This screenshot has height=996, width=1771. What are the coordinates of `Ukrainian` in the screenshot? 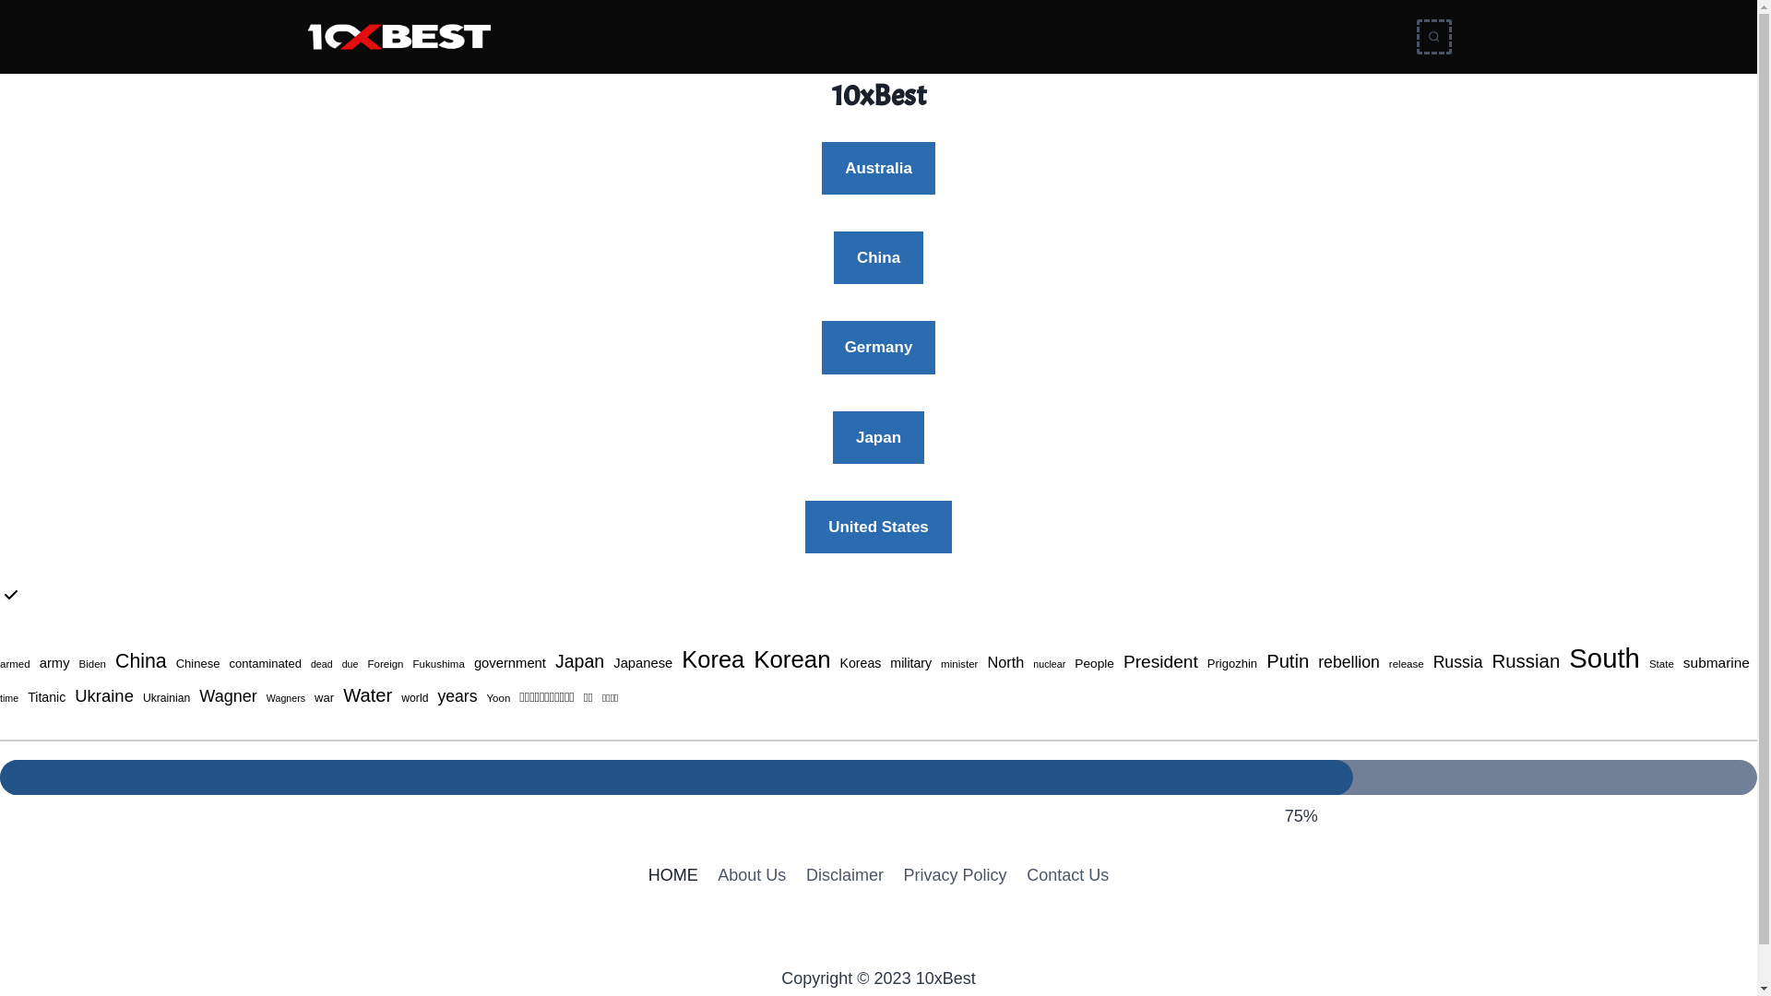 It's located at (166, 699).